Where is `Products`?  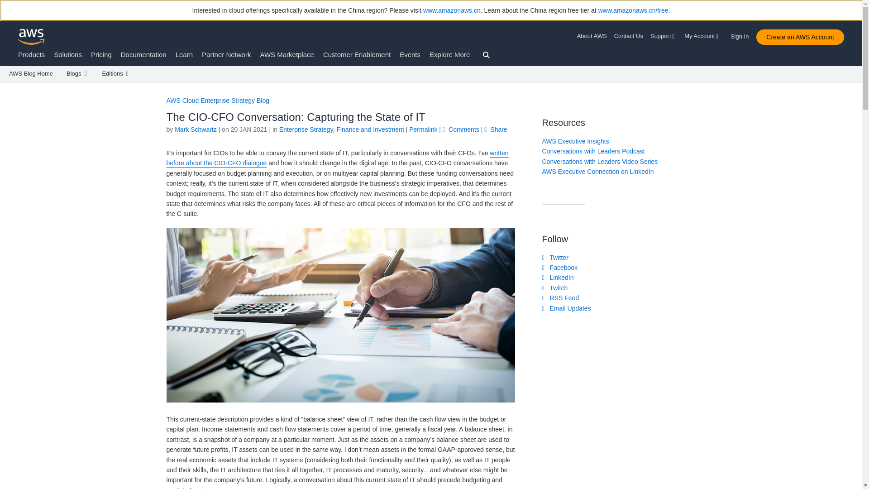 Products is located at coordinates (32, 54).